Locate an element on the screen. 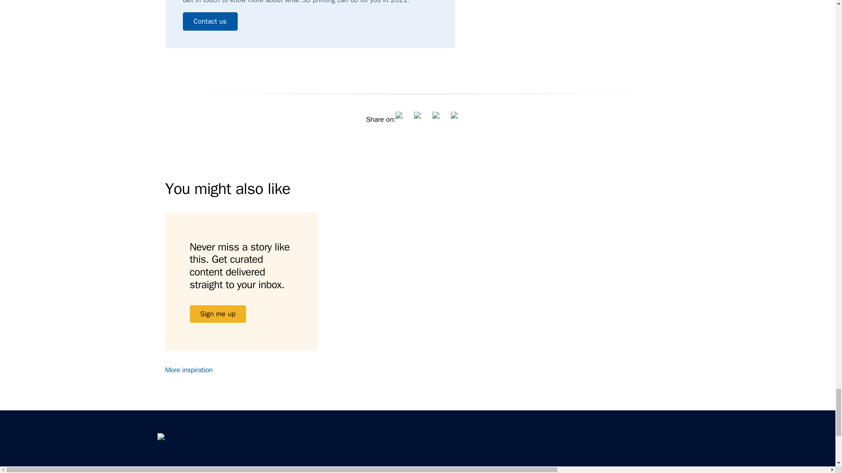 The image size is (842, 473). Contact us is located at coordinates (210, 21).